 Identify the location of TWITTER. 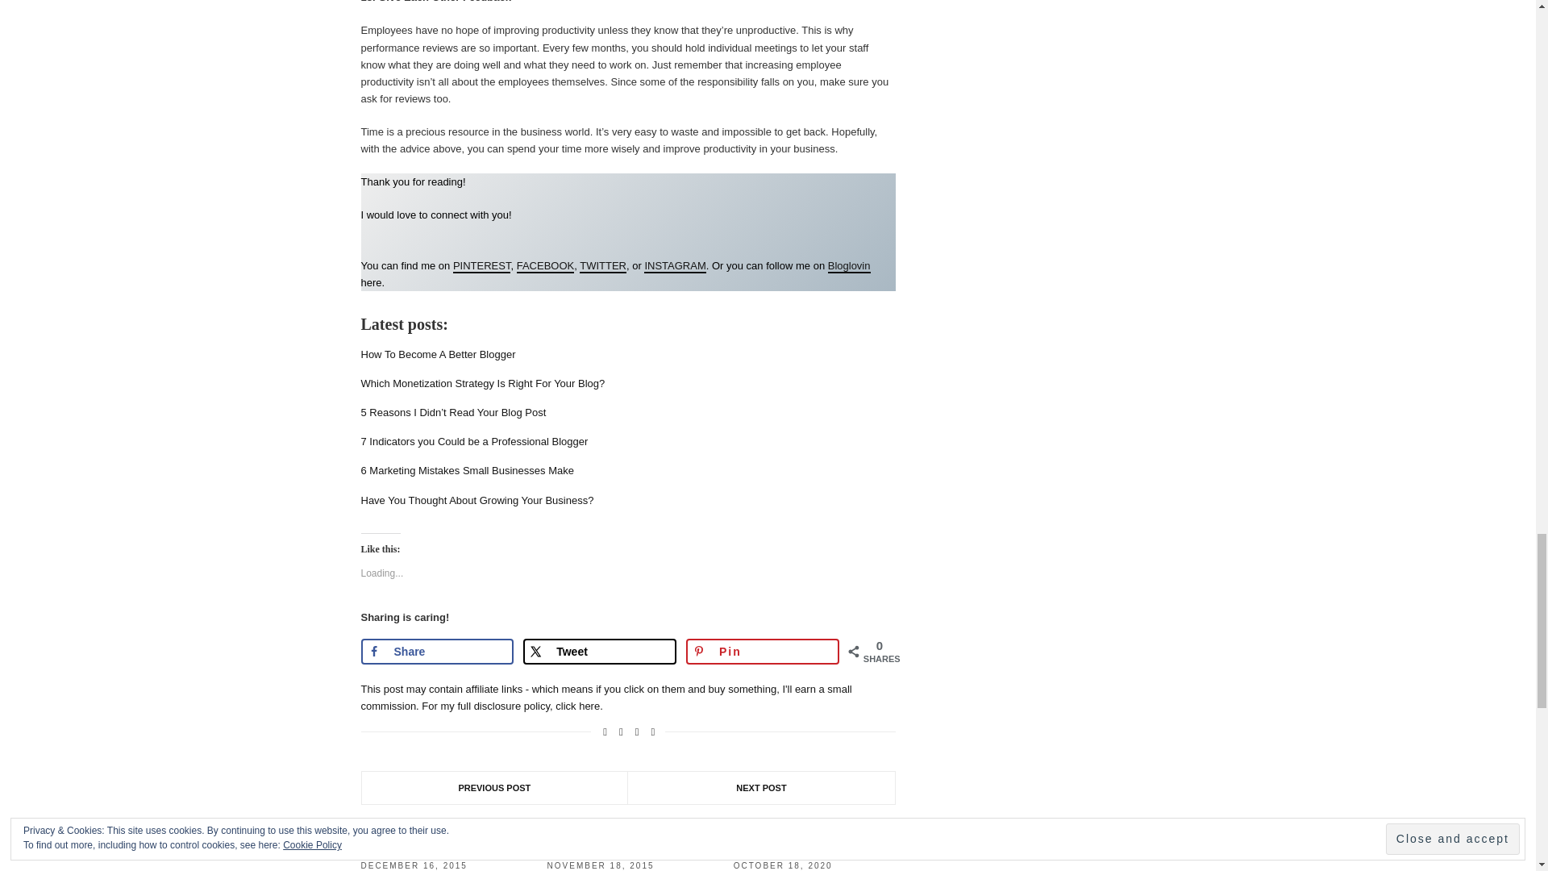
(603, 266).